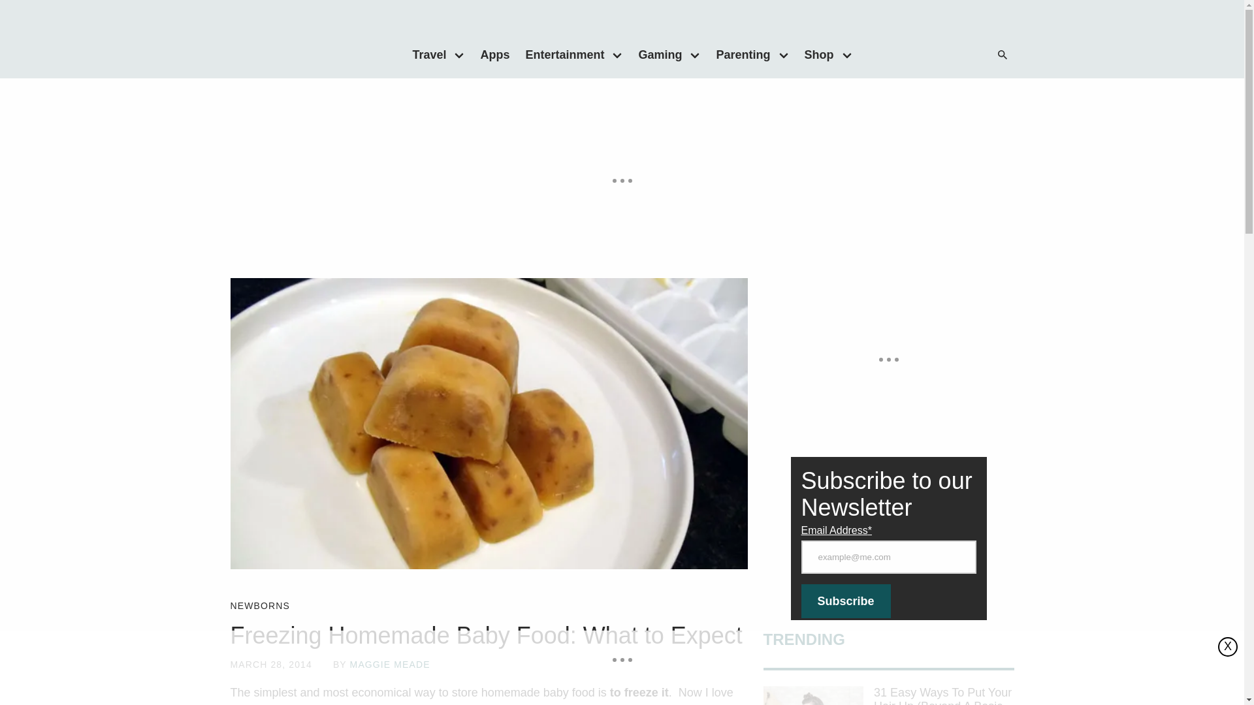 The height and width of the screenshot is (705, 1254). I want to click on Twitter, so click(930, 55).